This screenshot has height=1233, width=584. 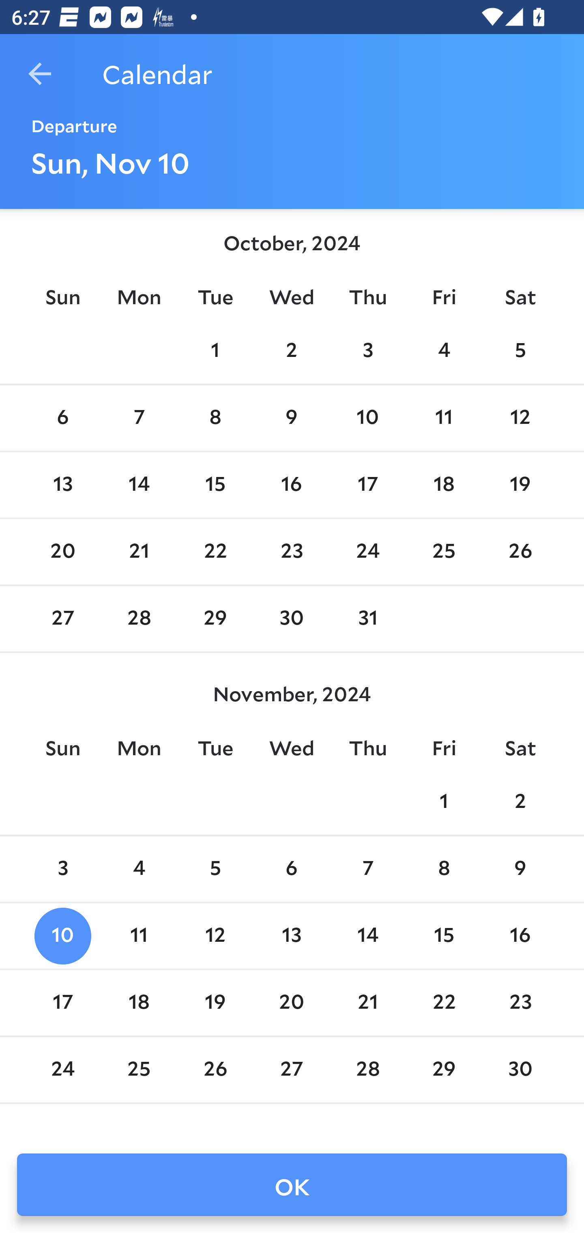 I want to click on 16, so click(x=520, y=936).